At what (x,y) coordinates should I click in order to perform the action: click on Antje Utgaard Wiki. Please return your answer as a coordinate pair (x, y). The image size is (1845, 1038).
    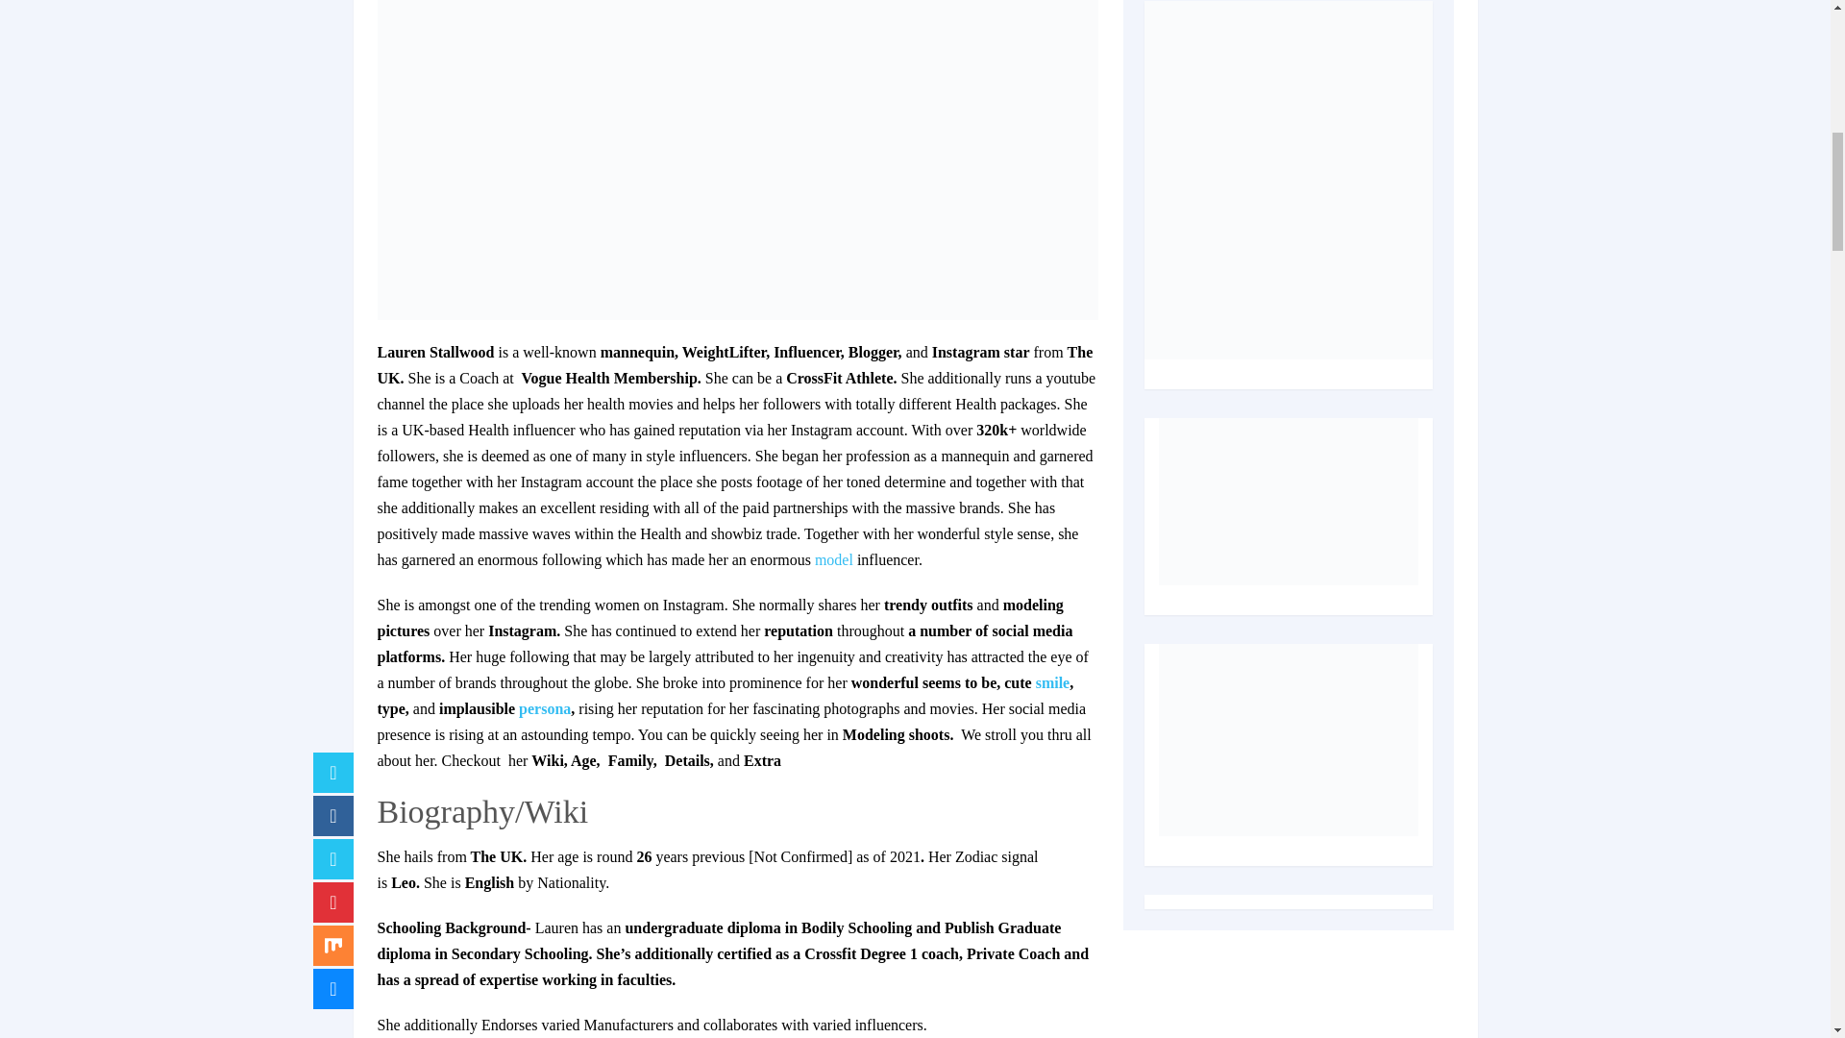
    Looking at the image, I should click on (834, 559).